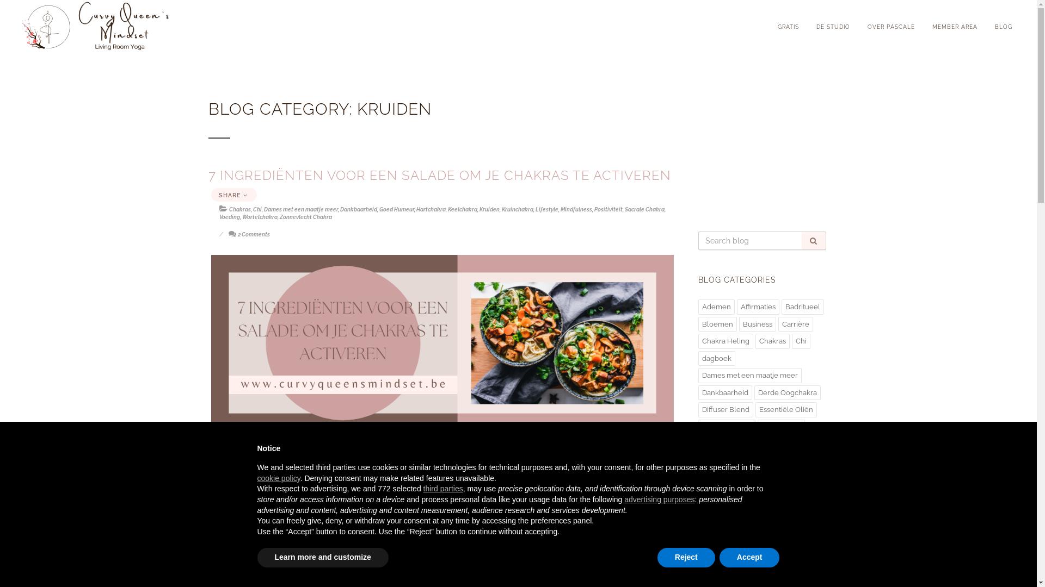  What do you see at coordinates (725, 341) in the screenshot?
I see `Chakra Heling` at bounding box center [725, 341].